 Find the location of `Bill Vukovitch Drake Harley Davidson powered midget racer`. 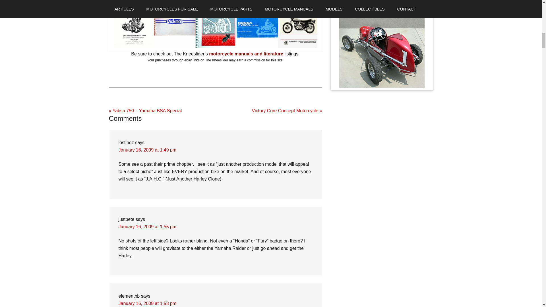

Bill Vukovitch Drake Harley Davidson powered midget racer is located at coordinates (382, 52).